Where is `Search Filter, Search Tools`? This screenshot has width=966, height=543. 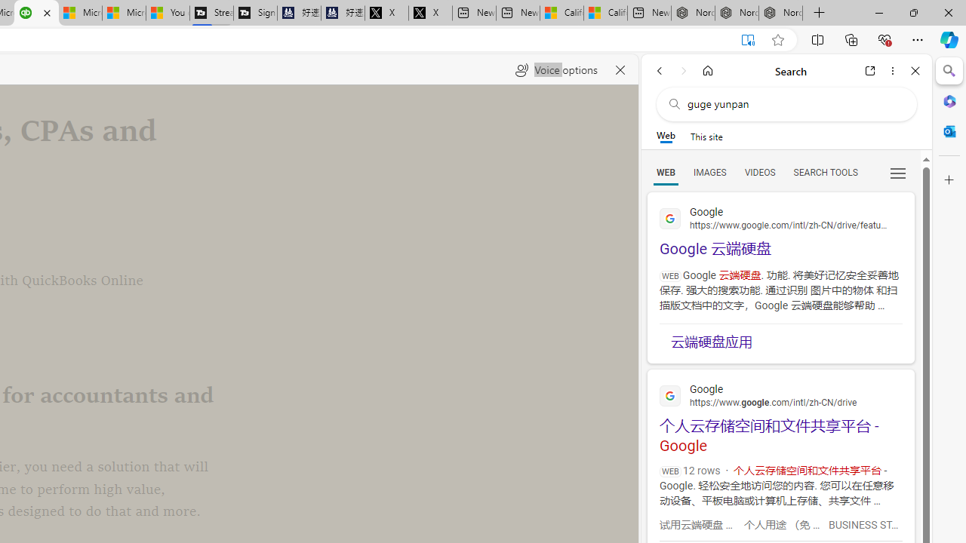
Search Filter, Search Tools is located at coordinates (825, 172).